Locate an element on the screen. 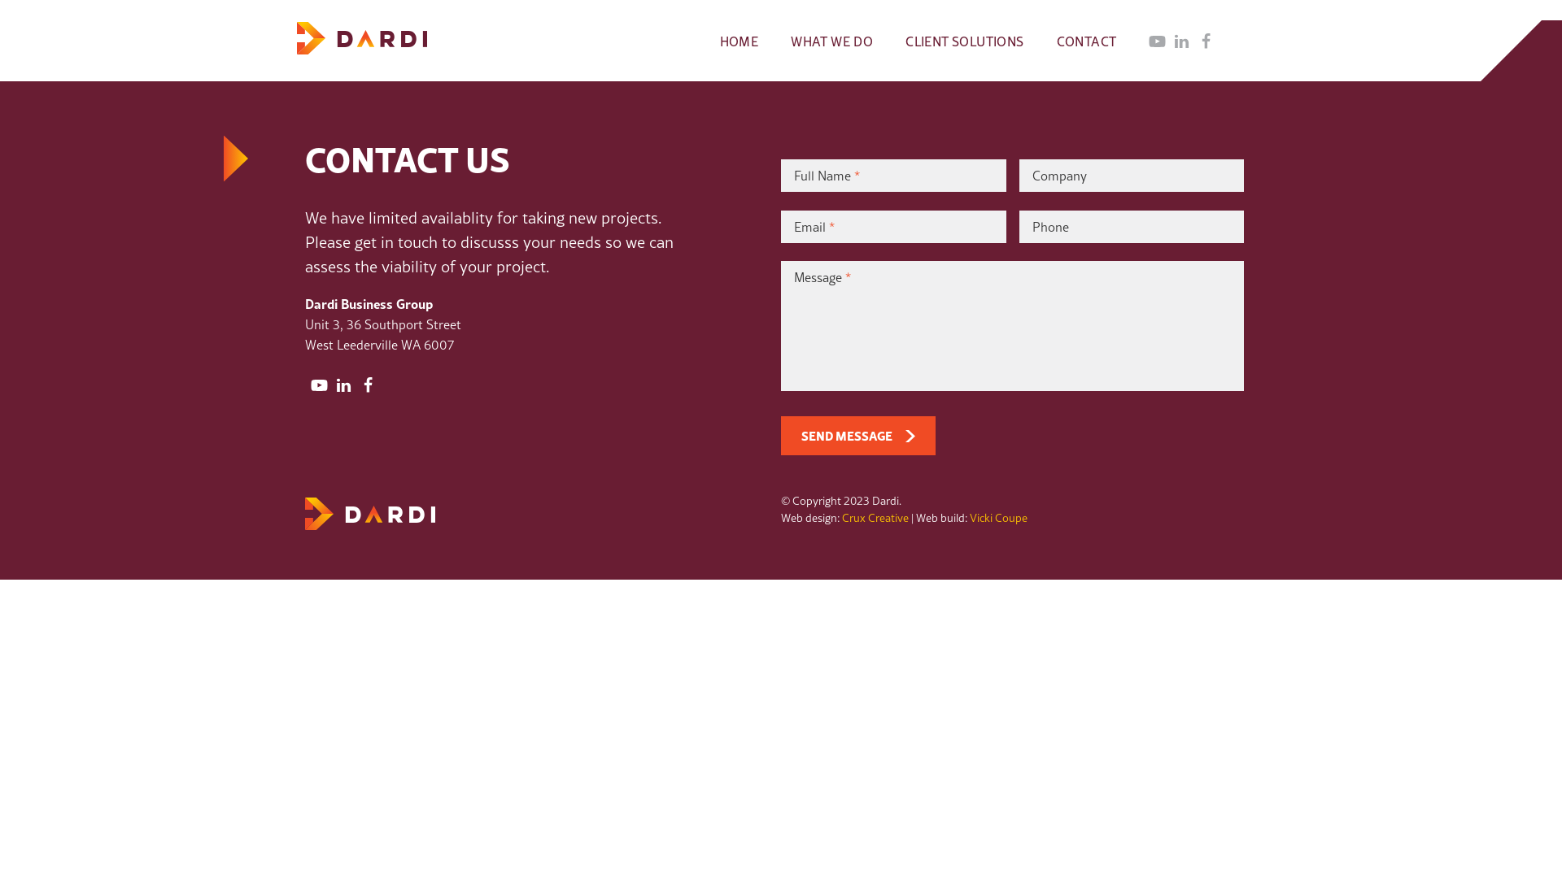 The image size is (1562, 878). Vicki Coupe is located at coordinates (999, 515).